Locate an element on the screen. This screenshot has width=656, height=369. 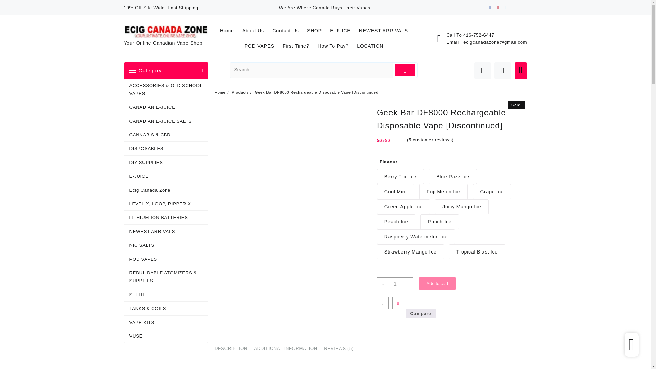
Contact Us is located at coordinates (289, 31).